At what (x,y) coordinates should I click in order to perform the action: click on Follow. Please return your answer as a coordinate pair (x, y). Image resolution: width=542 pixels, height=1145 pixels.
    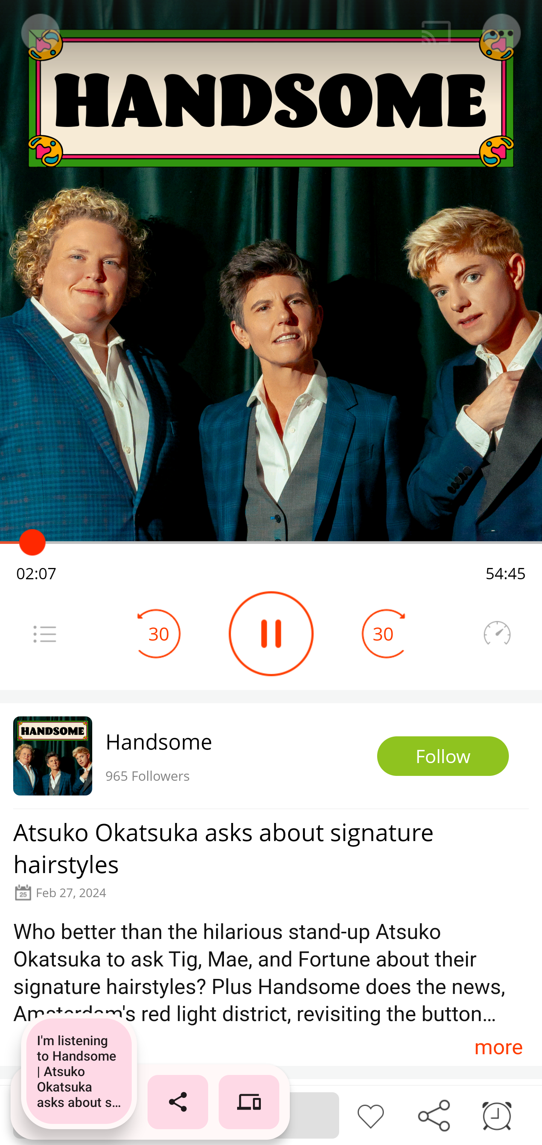
    Looking at the image, I should click on (443, 756).